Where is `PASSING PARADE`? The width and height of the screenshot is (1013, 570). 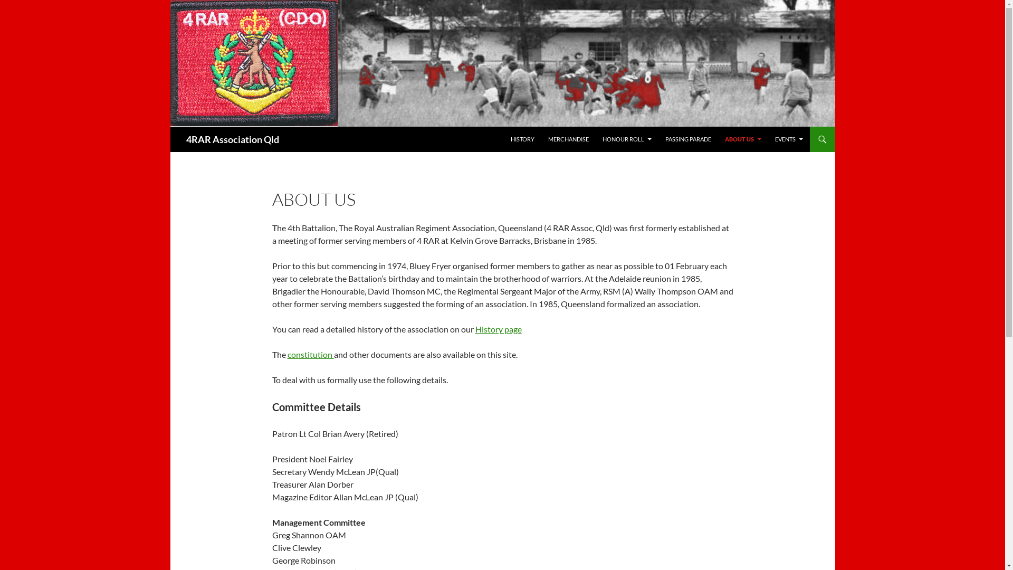
PASSING PARADE is located at coordinates (688, 139).